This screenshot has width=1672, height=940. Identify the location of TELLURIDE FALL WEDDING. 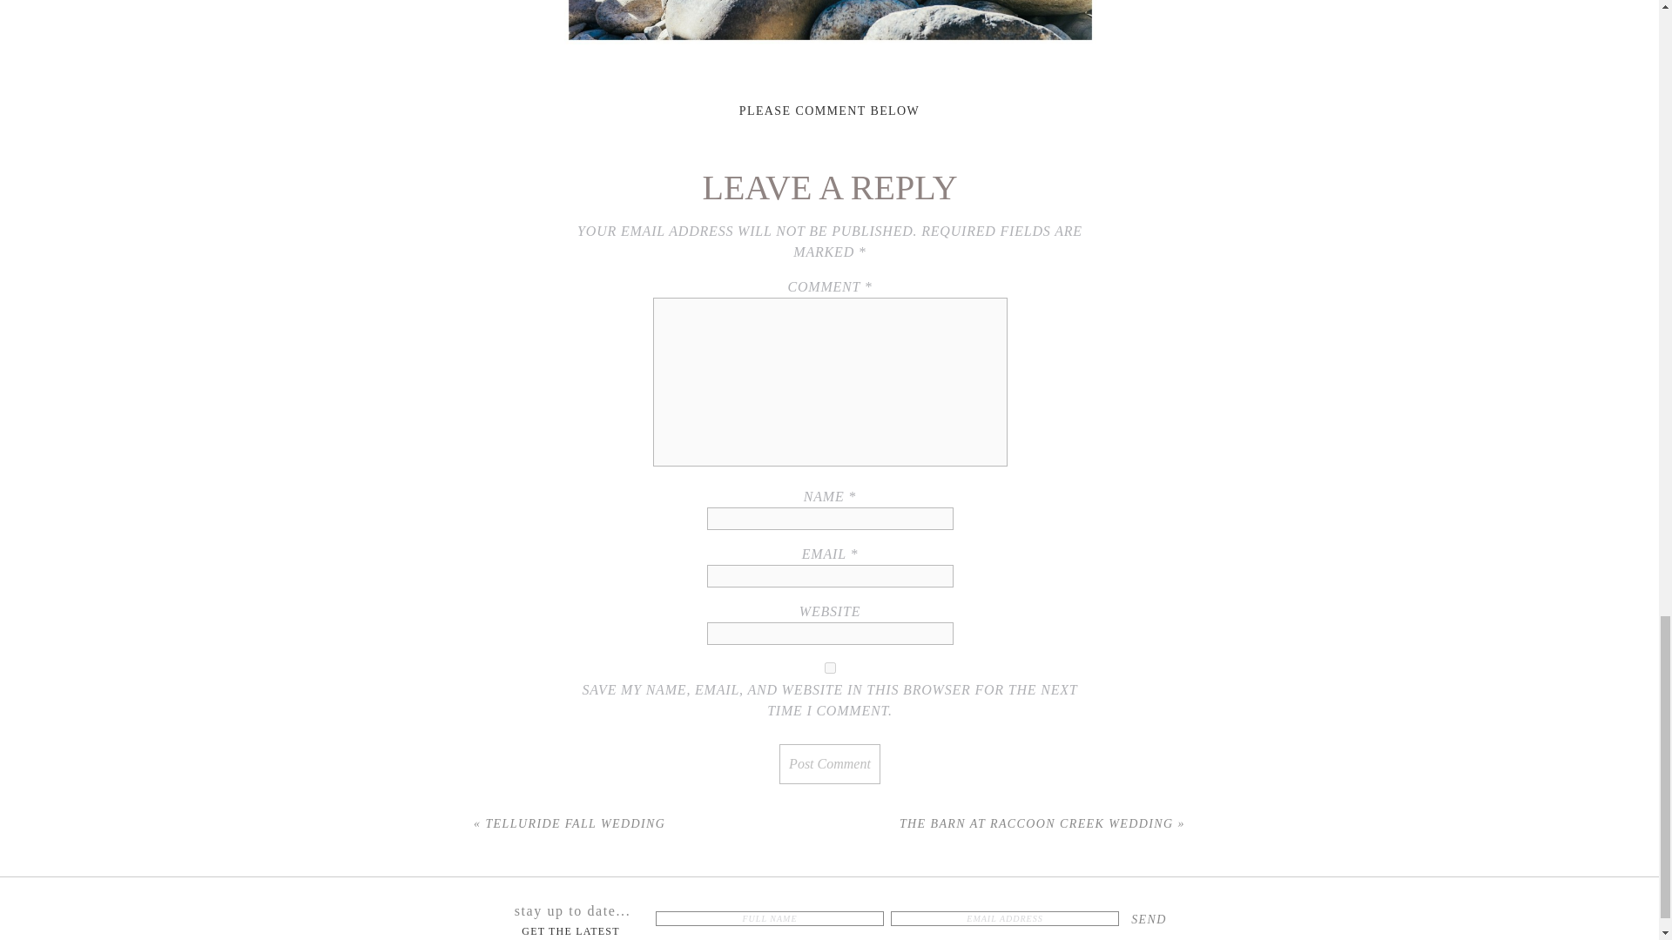
(575, 823).